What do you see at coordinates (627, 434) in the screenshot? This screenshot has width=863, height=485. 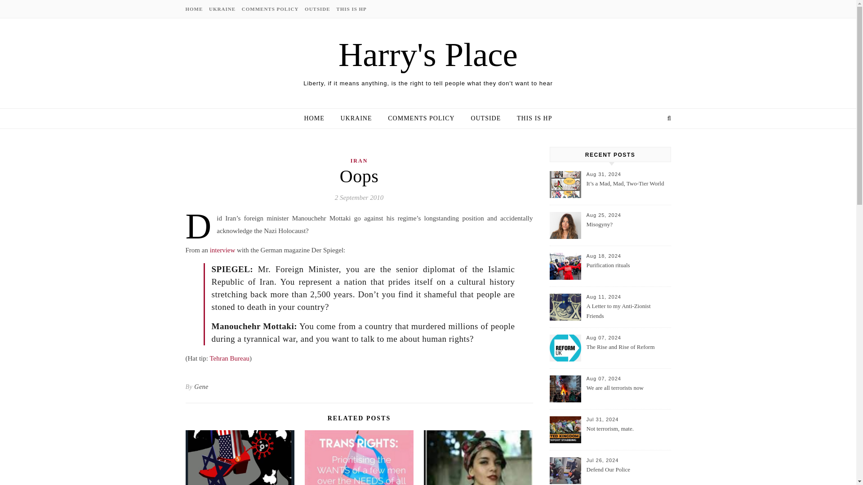 I see `Not terrorism, mate.` at bounding box center [627, 434].